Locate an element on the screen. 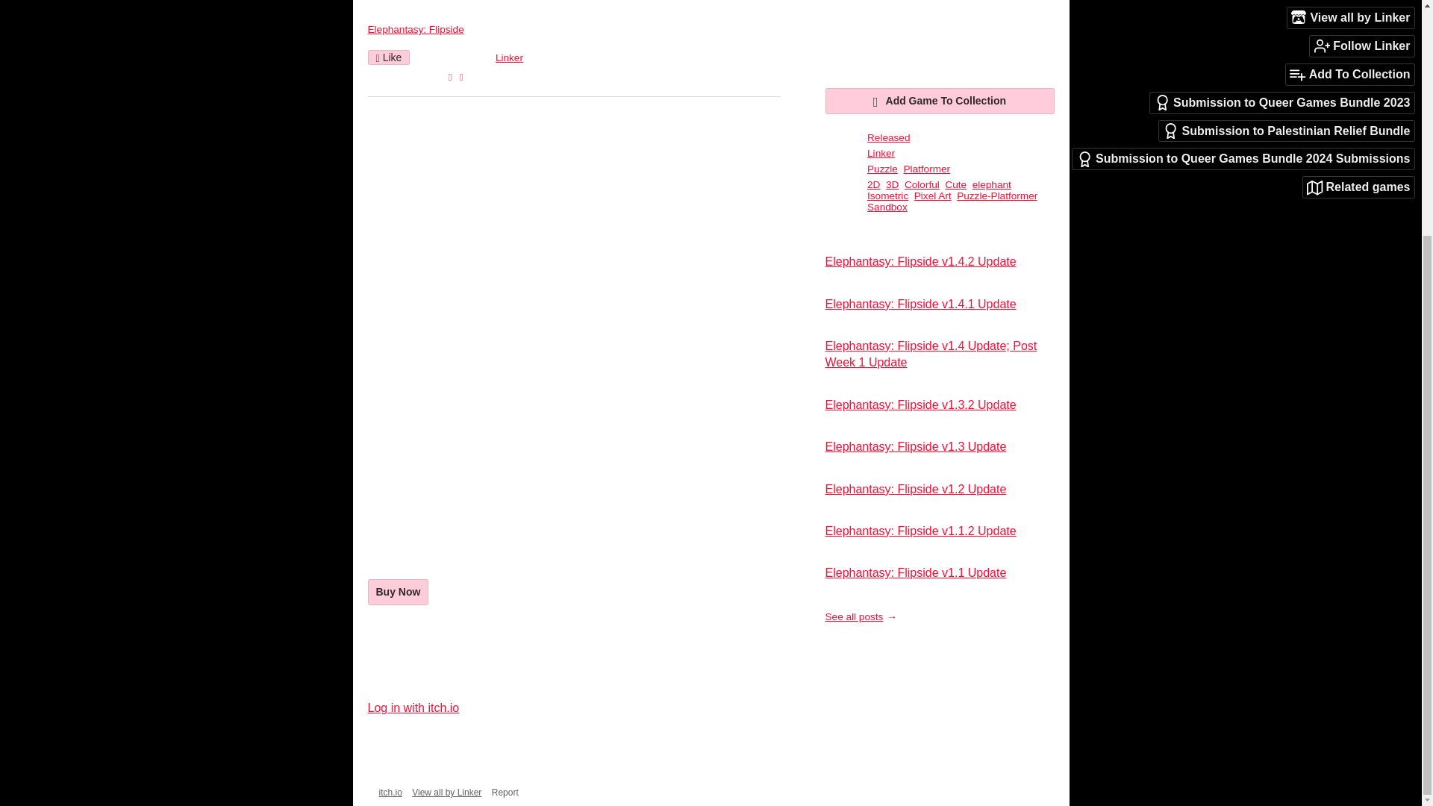 The image size is (1433, 806). Like is located at coordinates (388, 57).